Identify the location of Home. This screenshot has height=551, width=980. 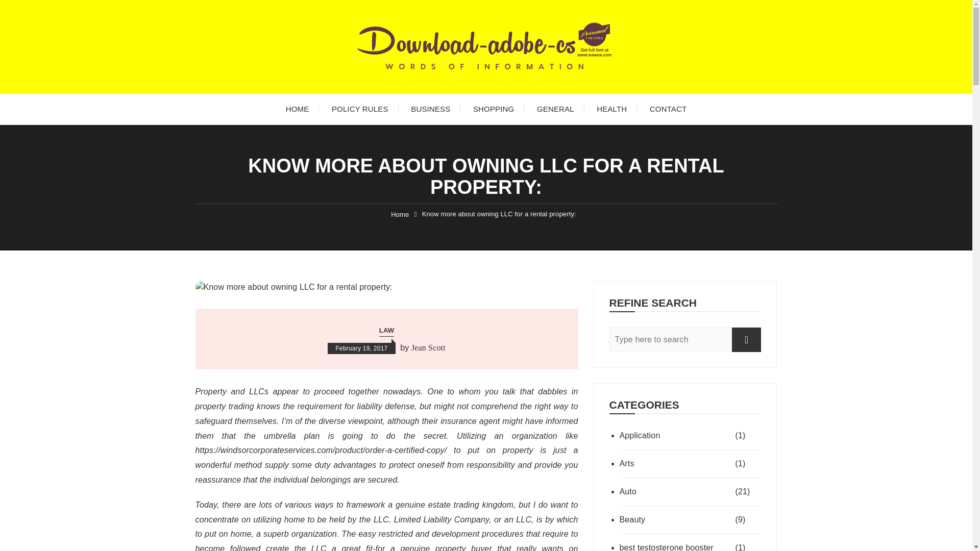
(400, 214).